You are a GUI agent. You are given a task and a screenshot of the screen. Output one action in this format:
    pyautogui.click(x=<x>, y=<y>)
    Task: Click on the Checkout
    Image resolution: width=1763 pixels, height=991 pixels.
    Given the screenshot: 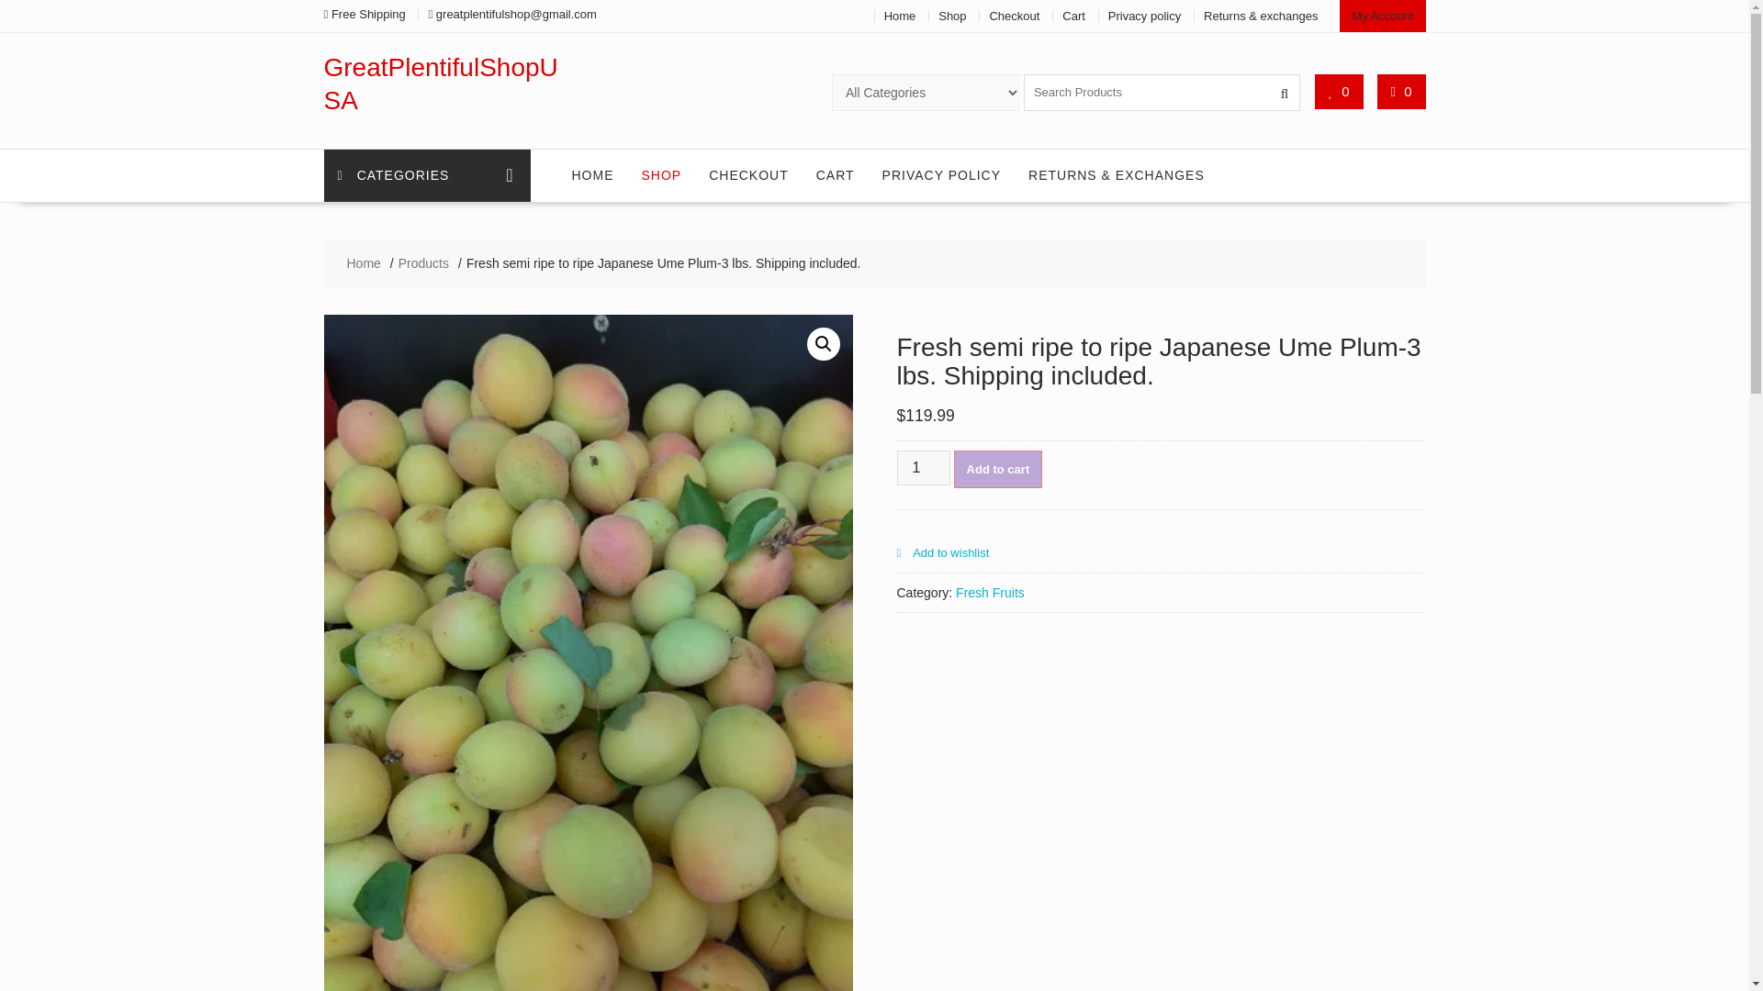 What is the action you would take?
    pyautogui.click(x=1014, y=15)
    